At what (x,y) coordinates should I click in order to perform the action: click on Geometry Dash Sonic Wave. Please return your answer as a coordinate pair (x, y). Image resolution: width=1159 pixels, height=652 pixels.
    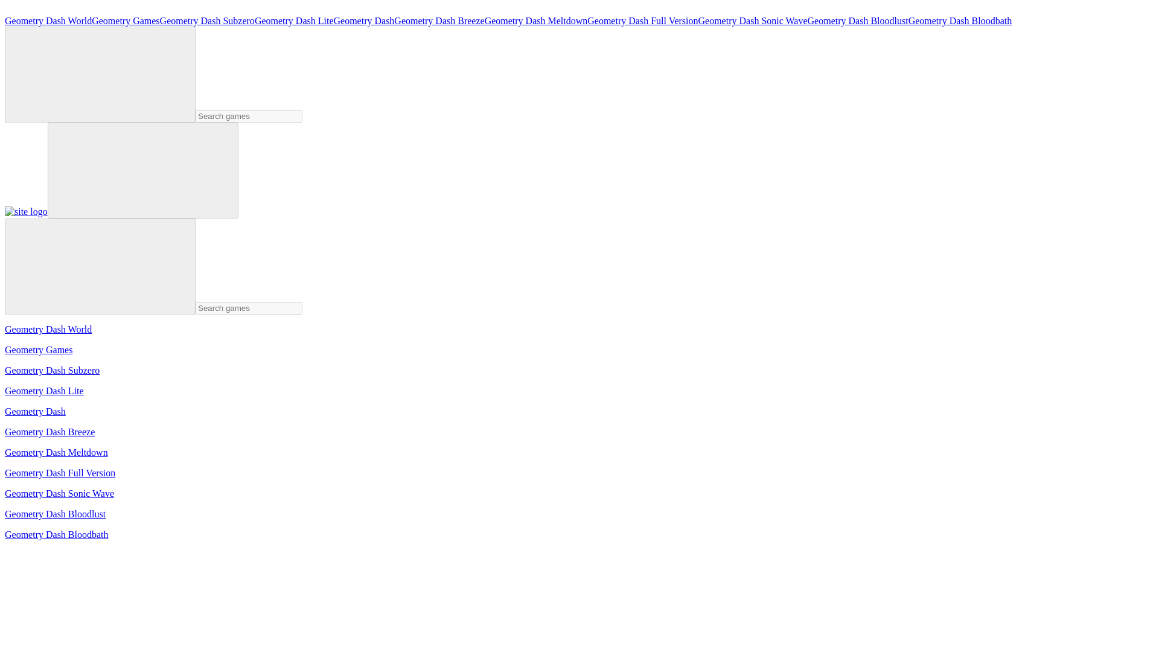
    Looking at the image, I should click on (753, 21).